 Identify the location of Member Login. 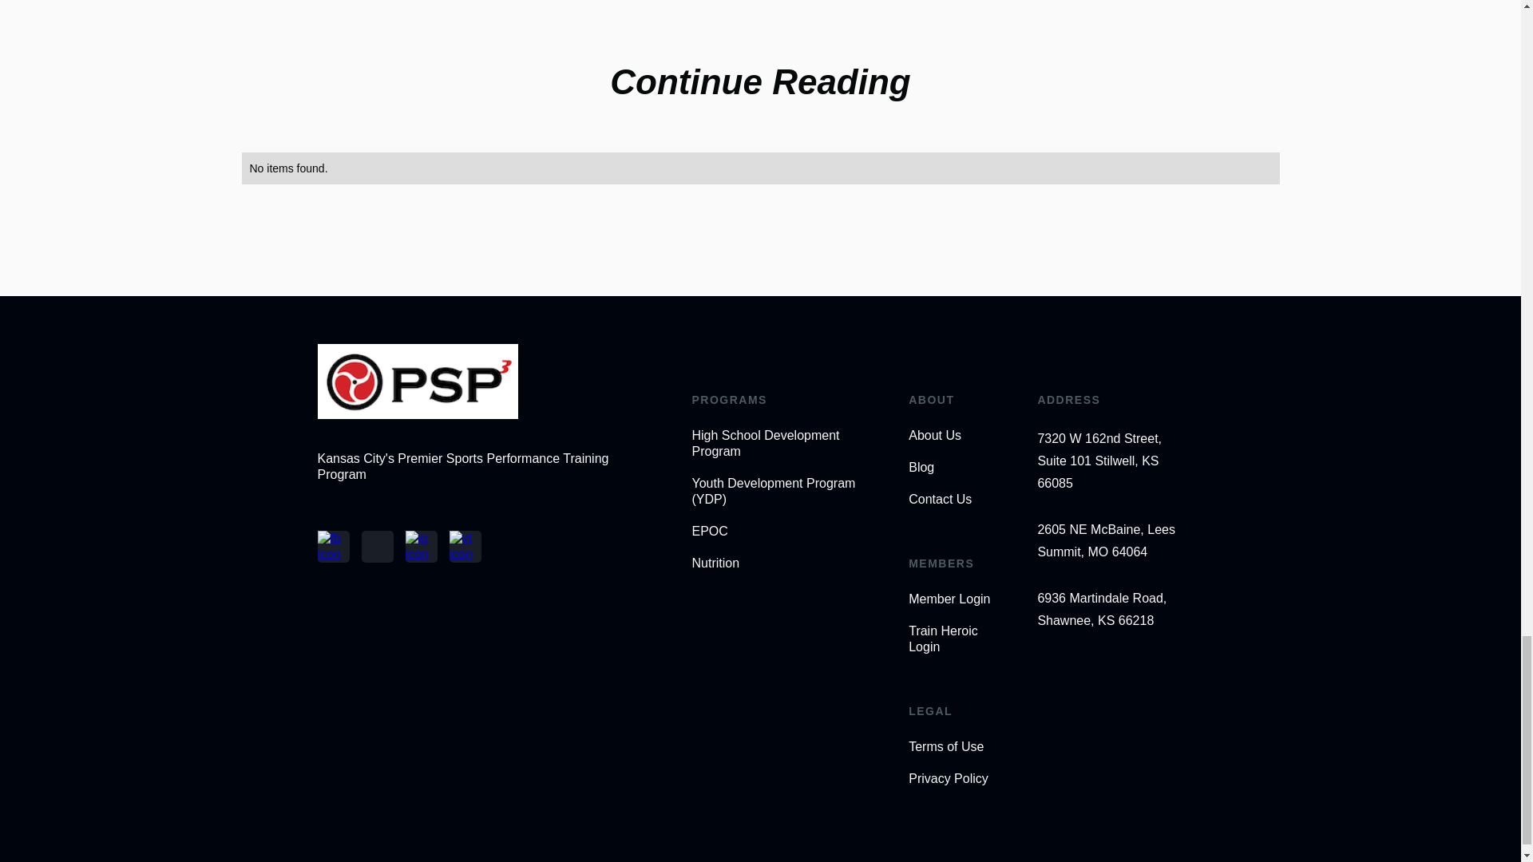
(955, 599).